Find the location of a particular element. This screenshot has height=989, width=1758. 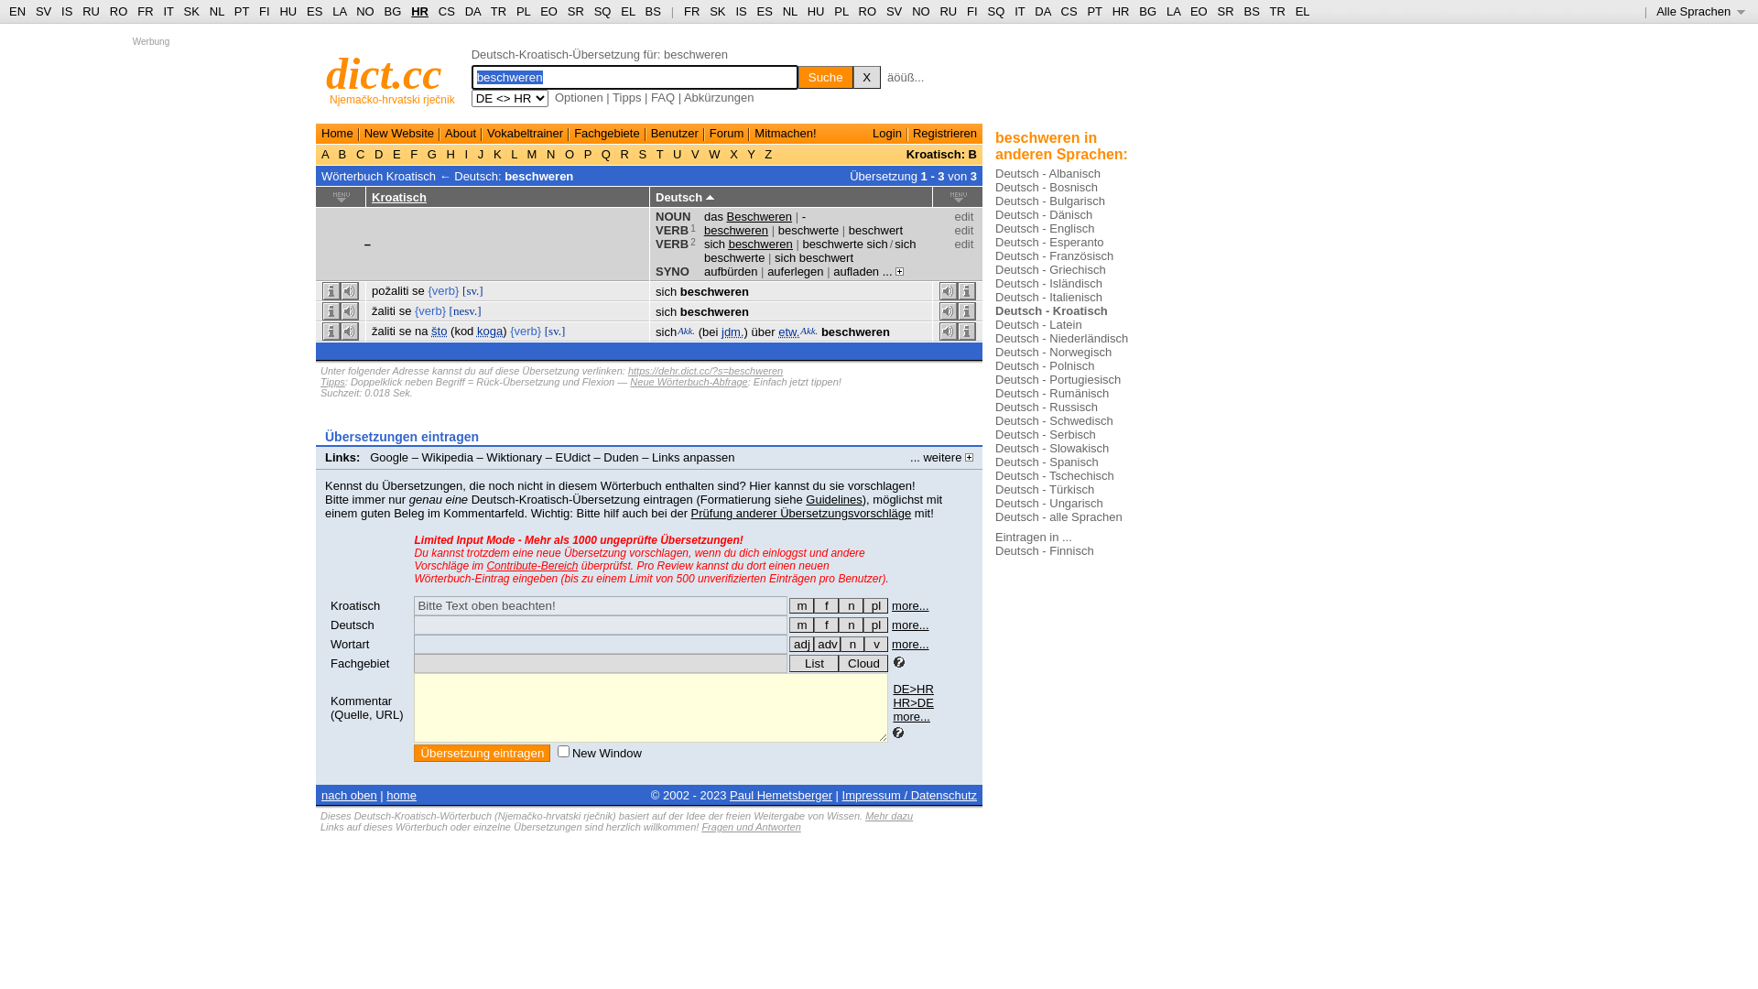

- is located at coordinates (804, 216).